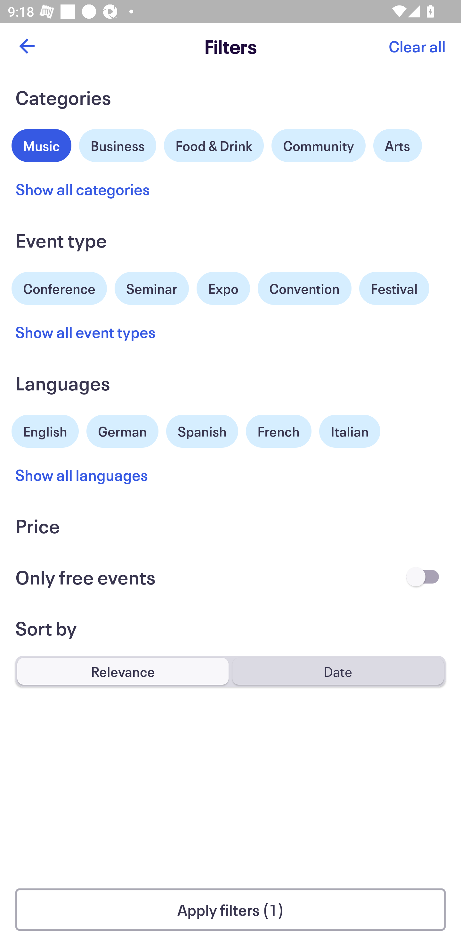 This screenshot has height=948, width=461. What do you see at coordinates (318, 145) in the screenshot?
I see `Community` at bounding box center [318, 145].